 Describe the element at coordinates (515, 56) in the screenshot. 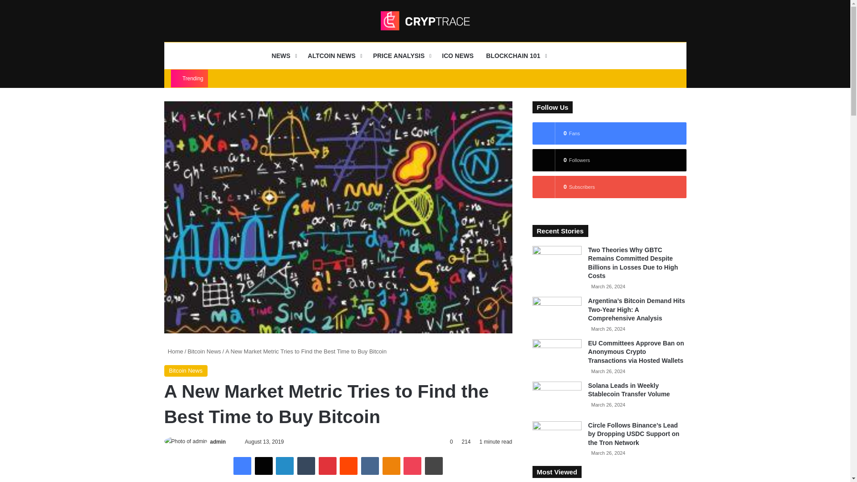

I see `BLOCKCHAIN 101` at that location.